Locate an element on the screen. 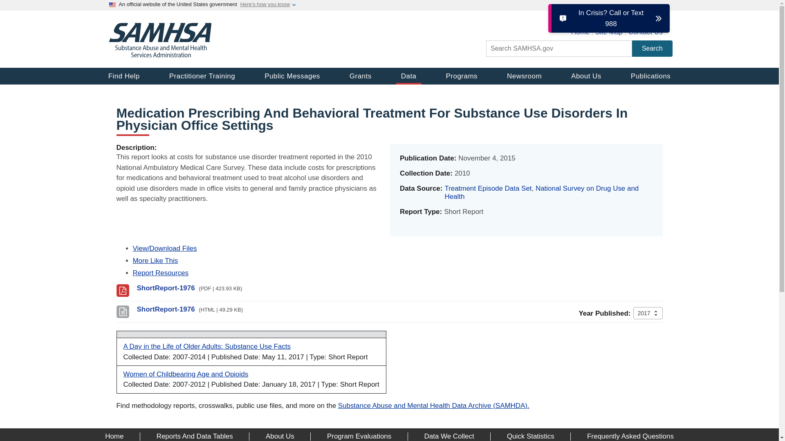  Site Map is located at coordinates (608, 32).